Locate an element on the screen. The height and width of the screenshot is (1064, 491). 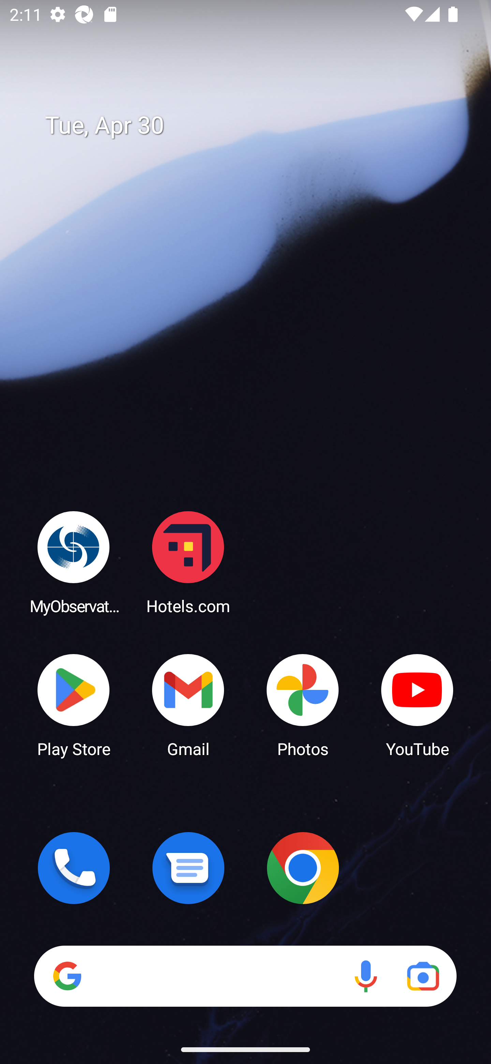
Chrome is located at coordinates (303, 868).